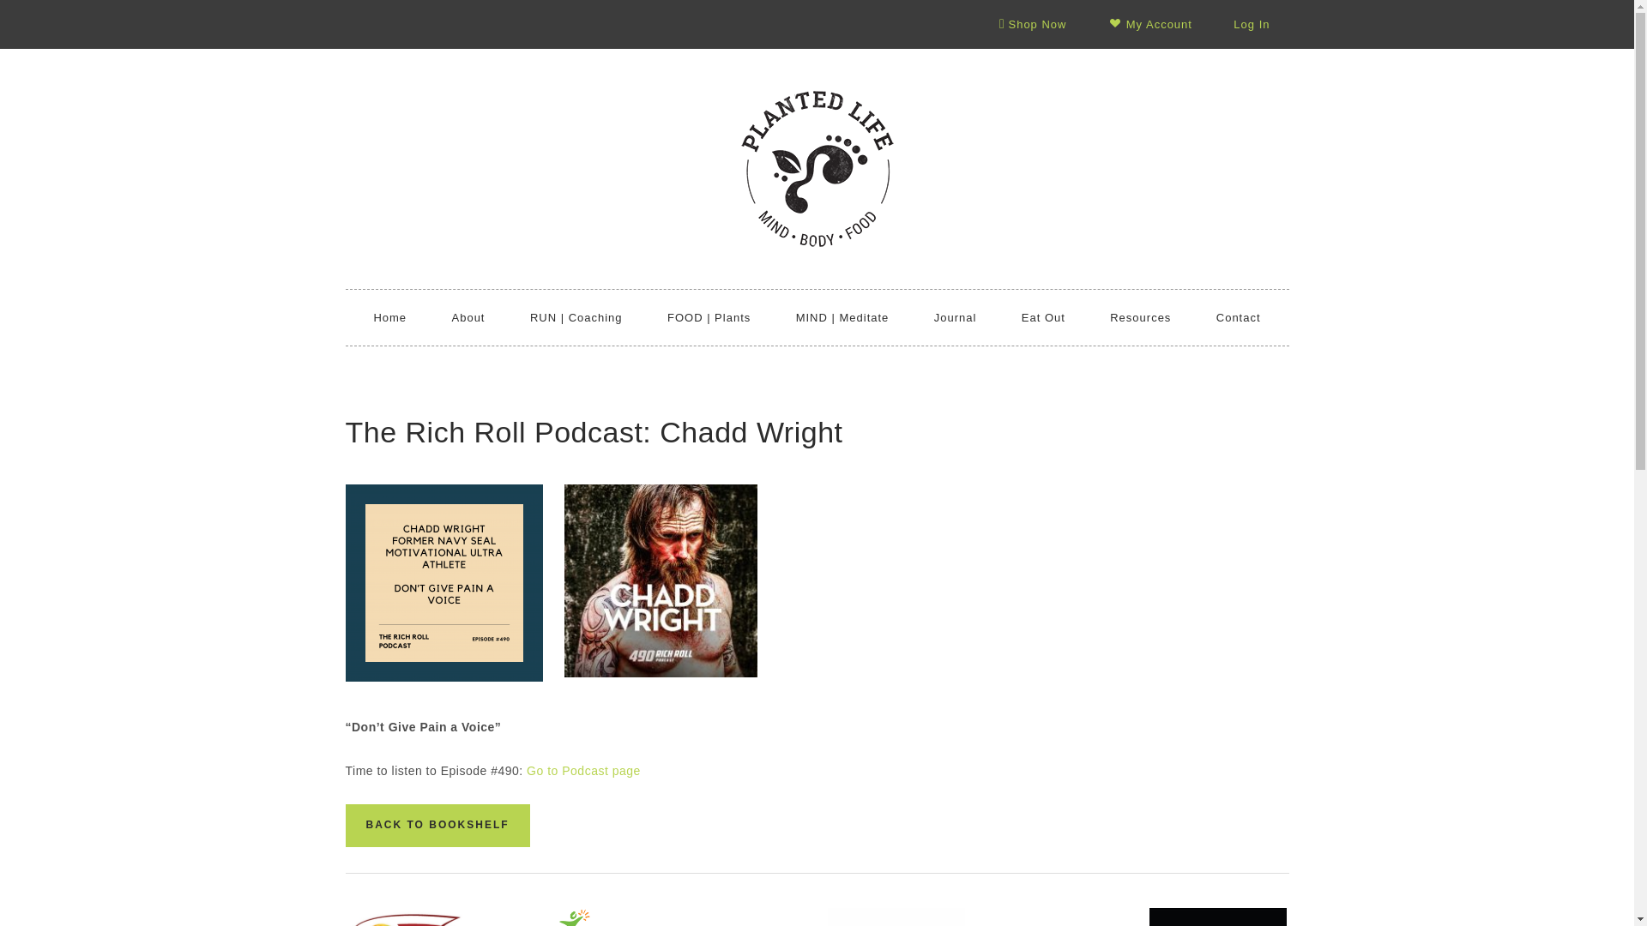 This screenshot has width=1647, height=926. What do you see at coordinates (1251, 24) in the screenshot?
I see `Log In` at bounding box center [1251, 24].